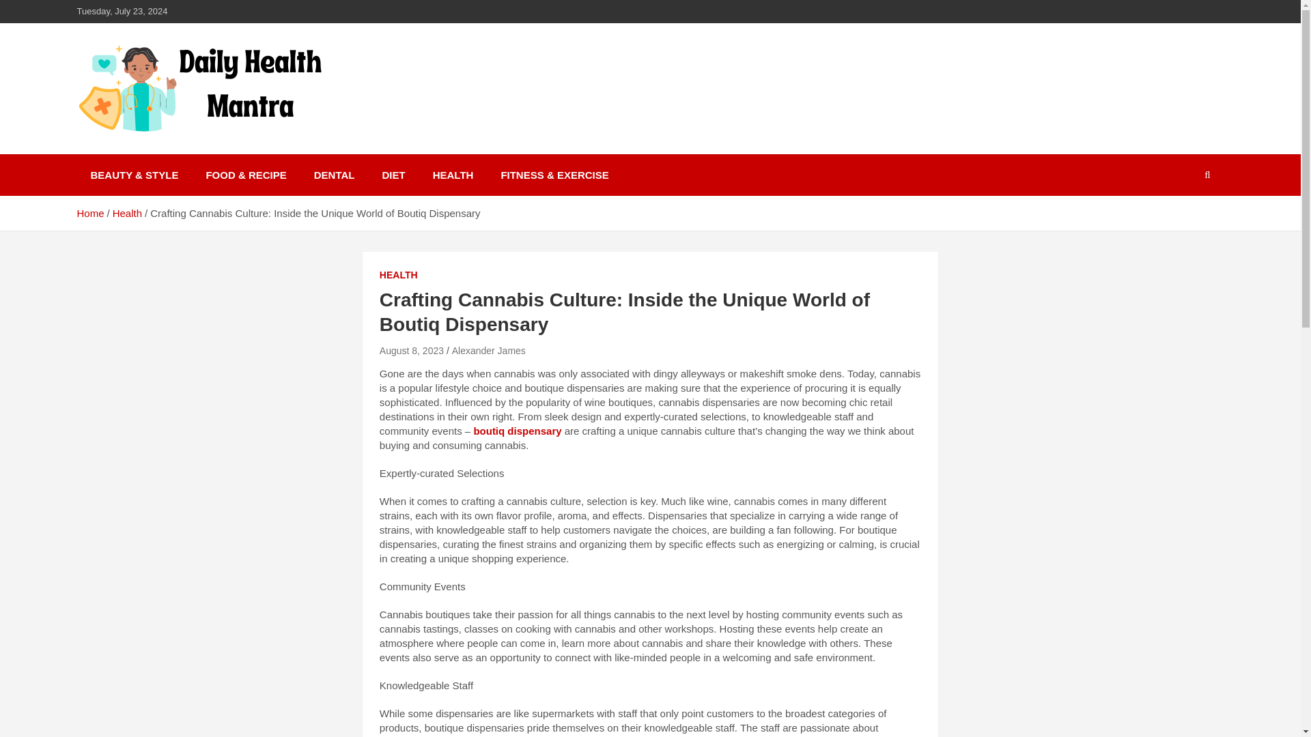  Describe the element at coordinates (203, 151) in the screenshot. I see `Daily Health Mantra` at that location.